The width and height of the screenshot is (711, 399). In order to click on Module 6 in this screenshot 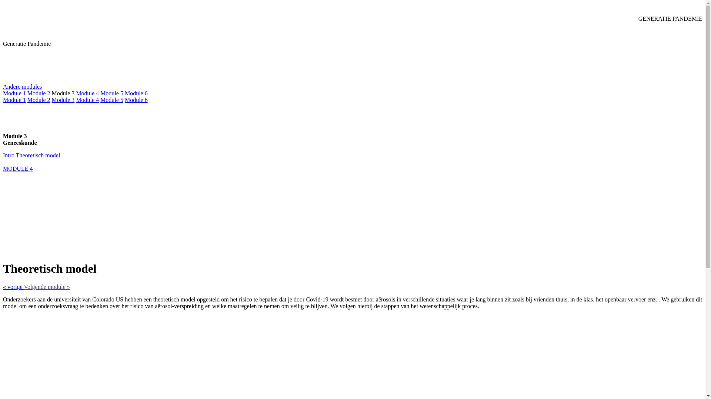, I will do `click(136, 93)`.